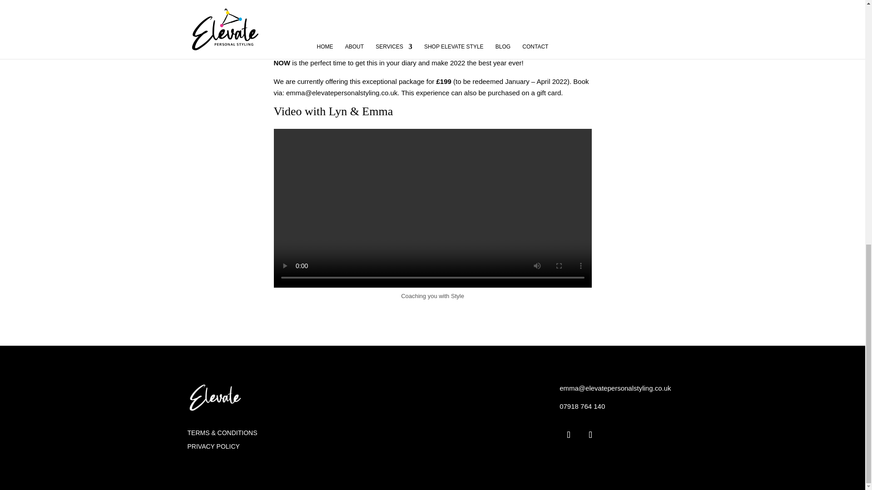 The image size is (872, 490). What do you see at coordinates (590, 435) in the screenshot?
I see `Follow on Facebook` at bounding box center [590, 435].